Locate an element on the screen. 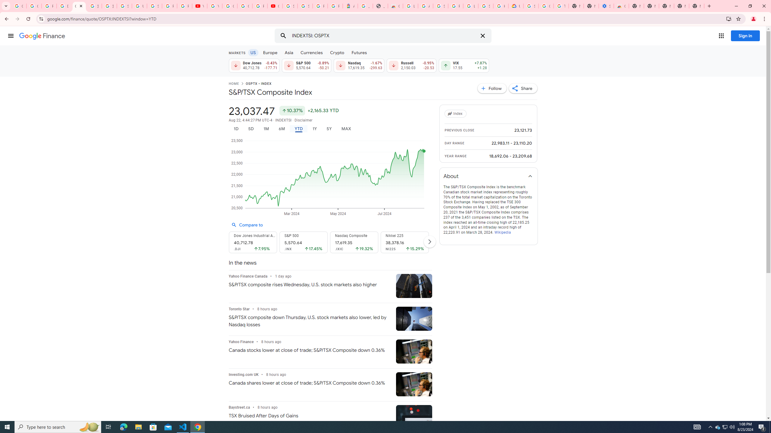  Sign in - Google Accounts is located at coordinates (440, 6).